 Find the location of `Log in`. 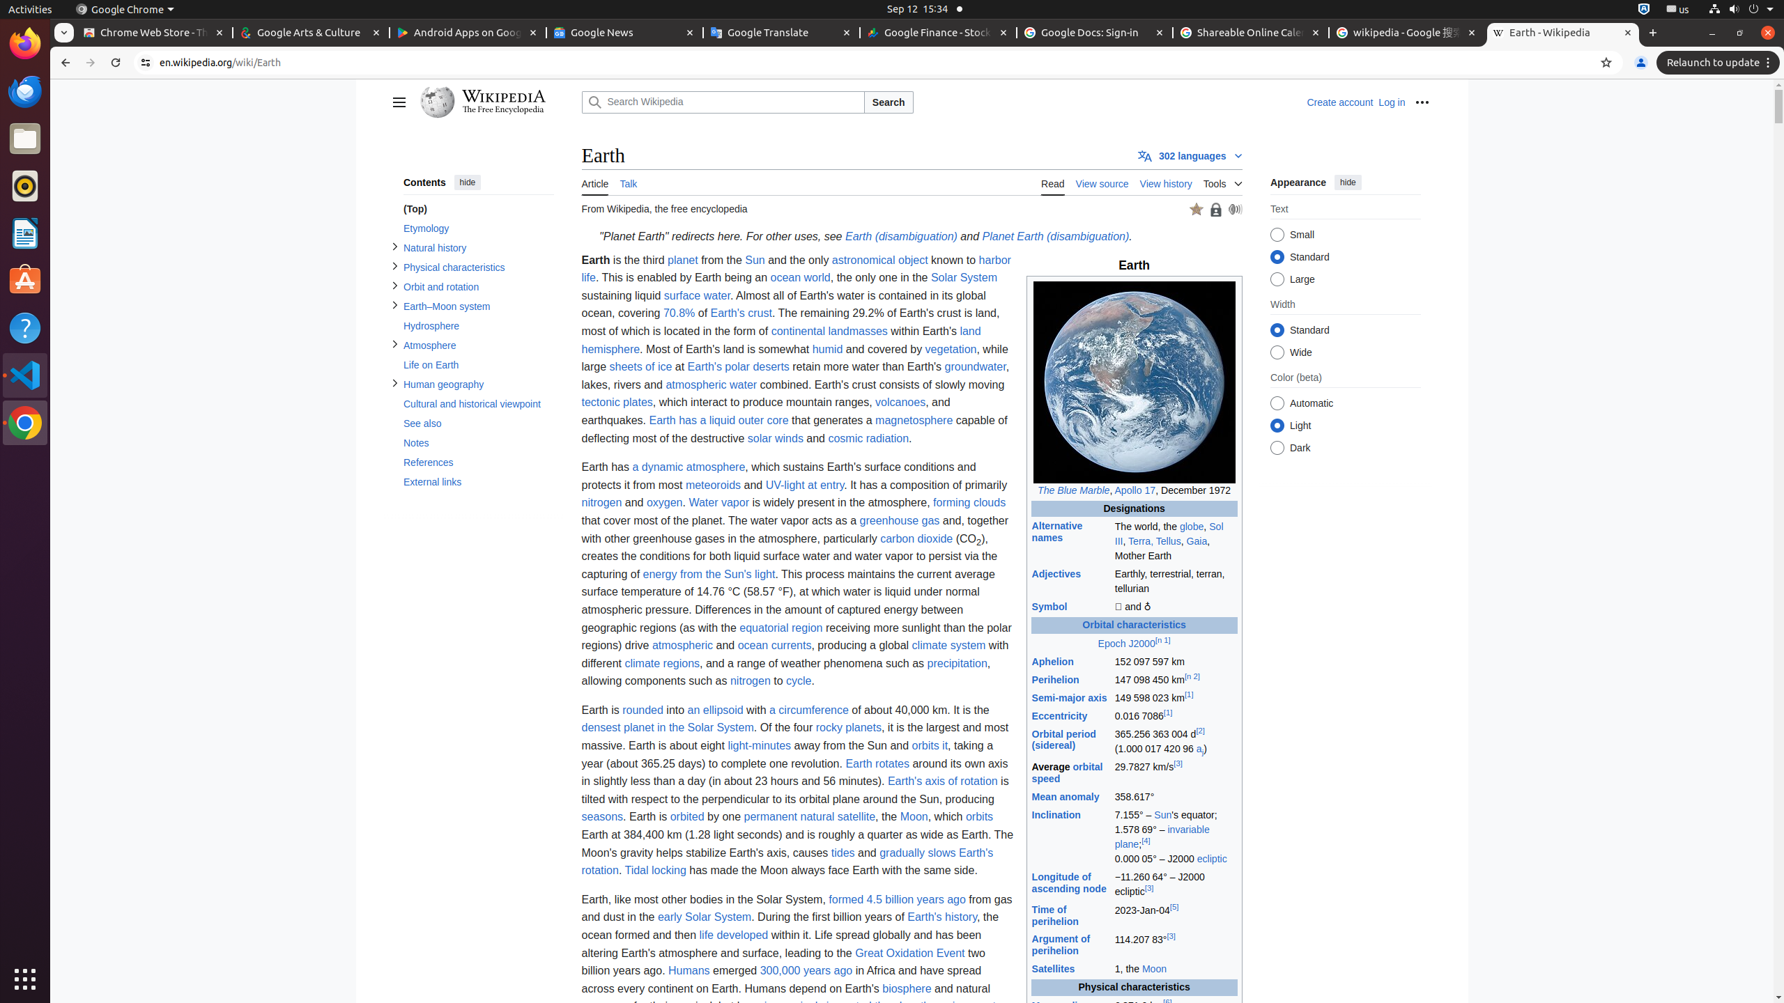

Log in is located at coordinates (1392, 102).